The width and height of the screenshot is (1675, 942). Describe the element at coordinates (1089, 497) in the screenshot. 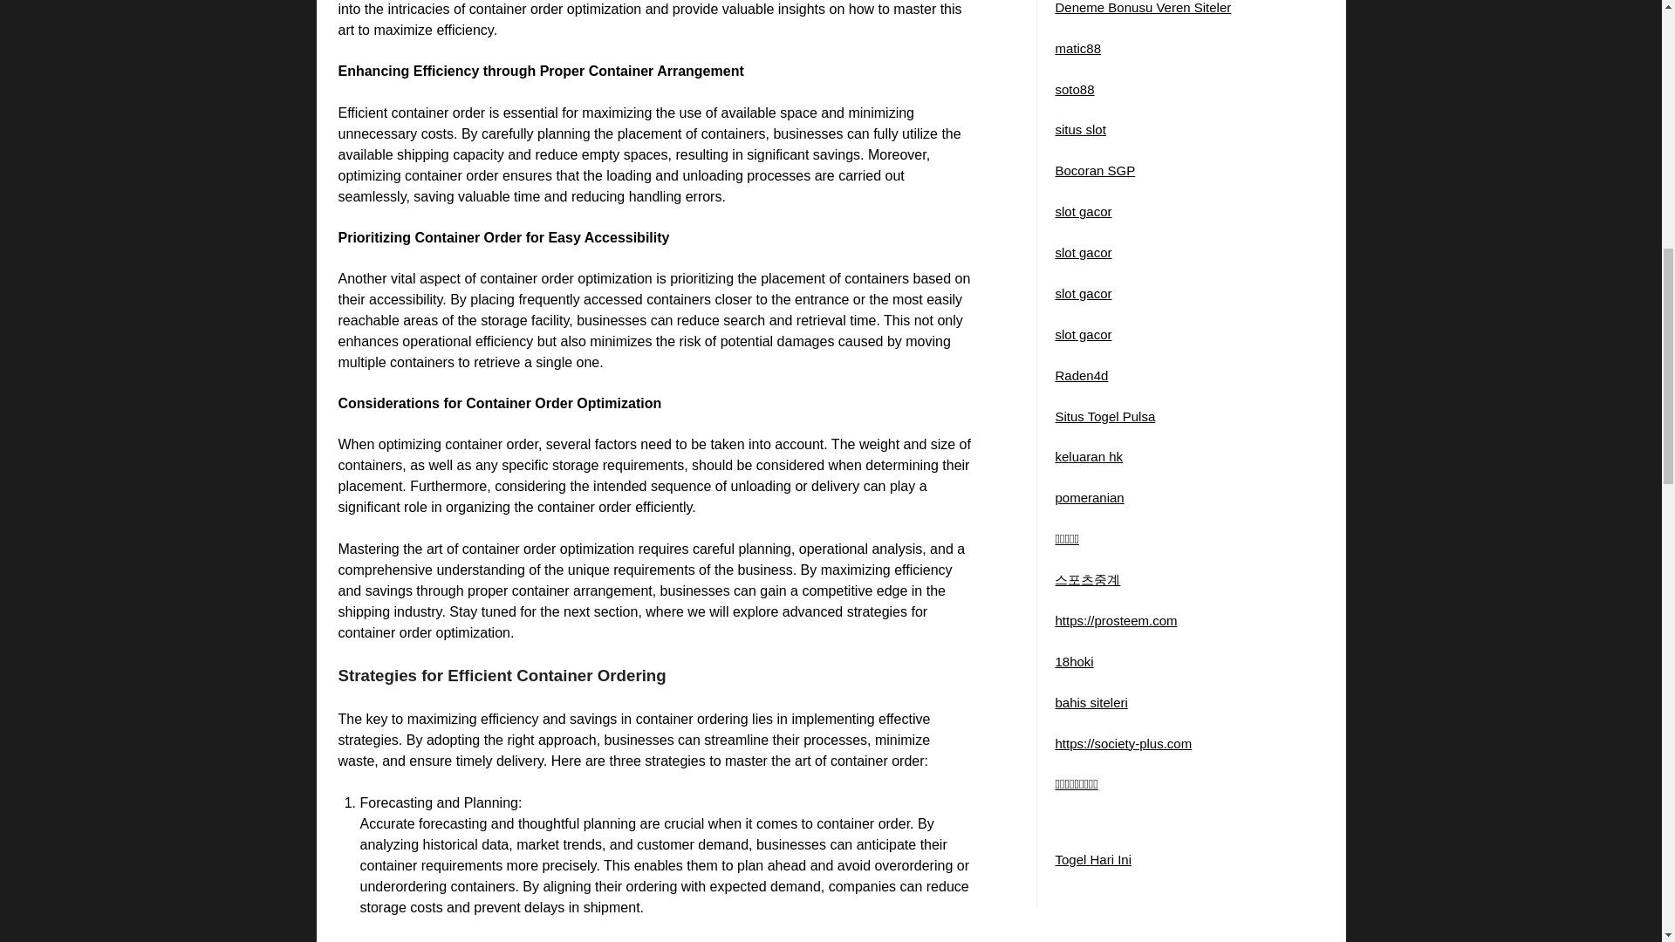

I see `pomeranian` at that location.